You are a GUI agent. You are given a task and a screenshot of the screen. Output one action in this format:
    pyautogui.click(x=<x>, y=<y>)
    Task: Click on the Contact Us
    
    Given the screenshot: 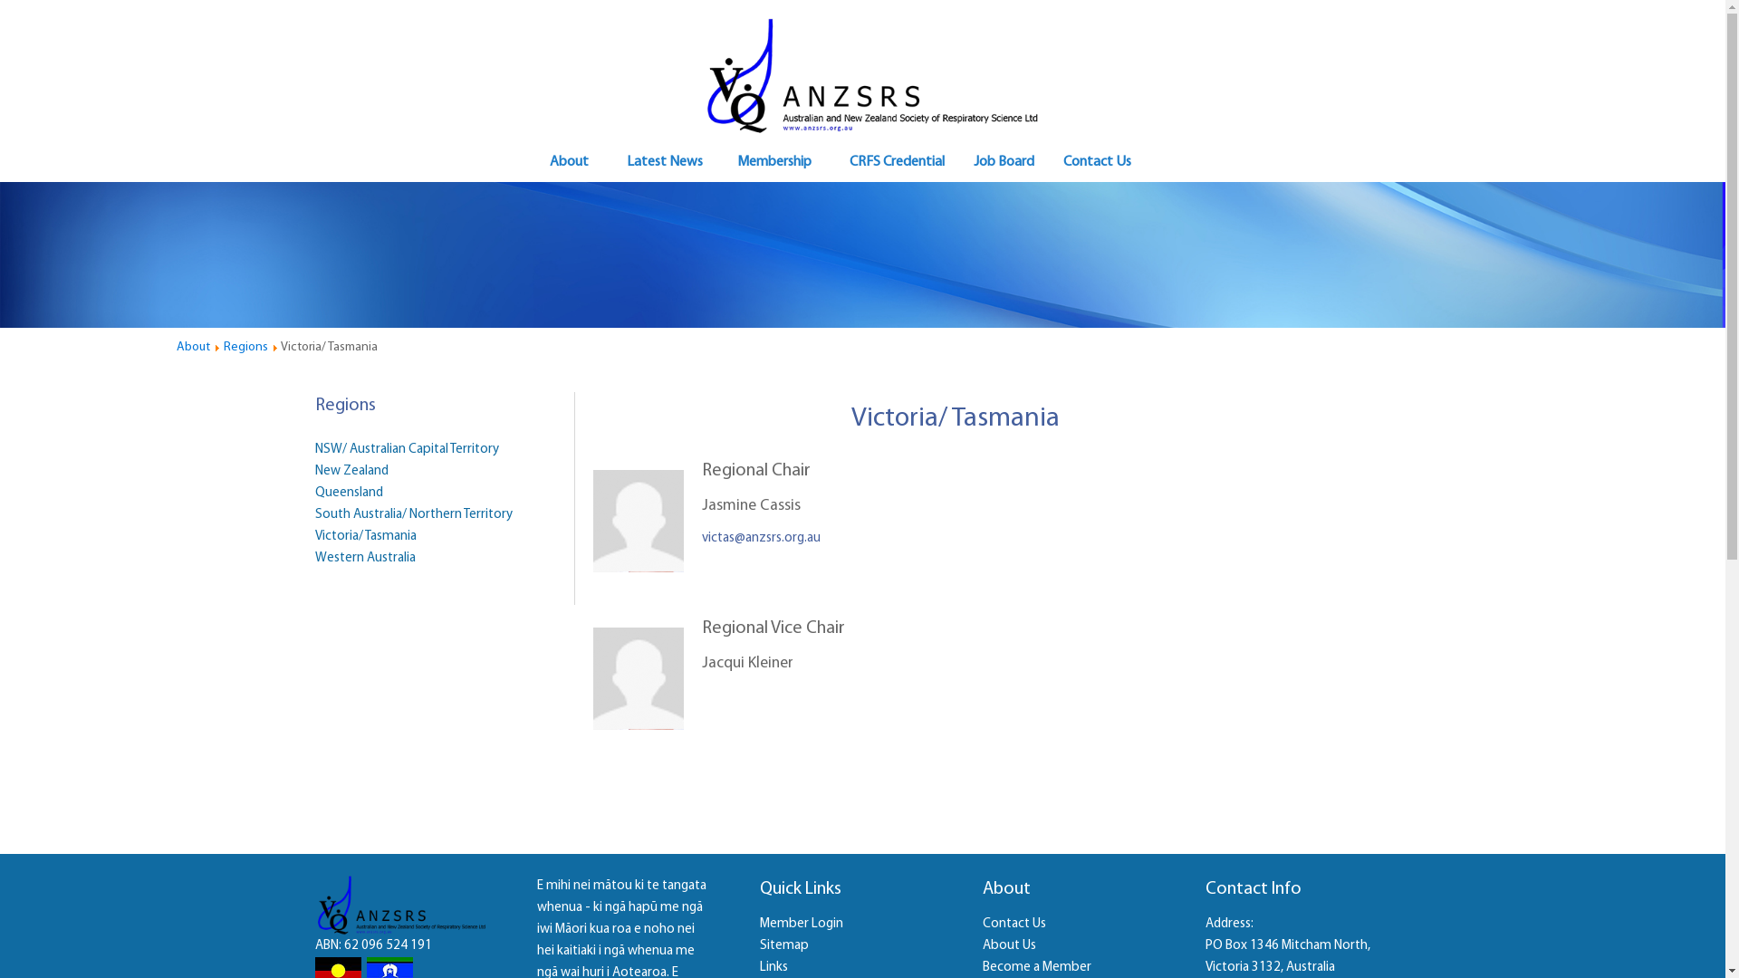 What is the action you would take?
    pyautogui.click(x=1096, y=163)
    